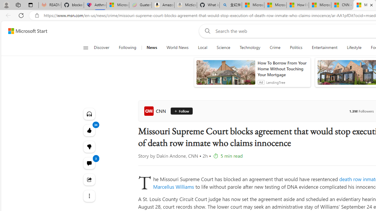 This screenshot has height=211, width=376. Describe the element at coordinates (156, 111) in the screenshot. I see `CNN` at that location.